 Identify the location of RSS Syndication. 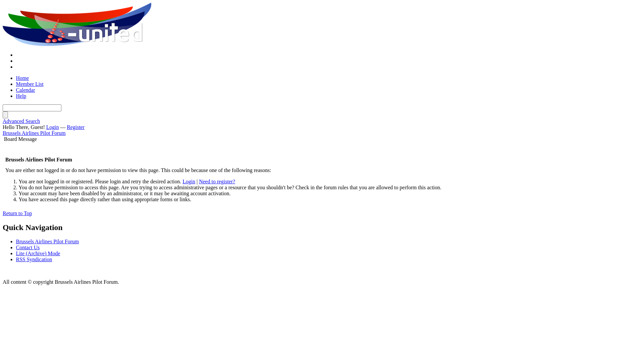
(34, 259).